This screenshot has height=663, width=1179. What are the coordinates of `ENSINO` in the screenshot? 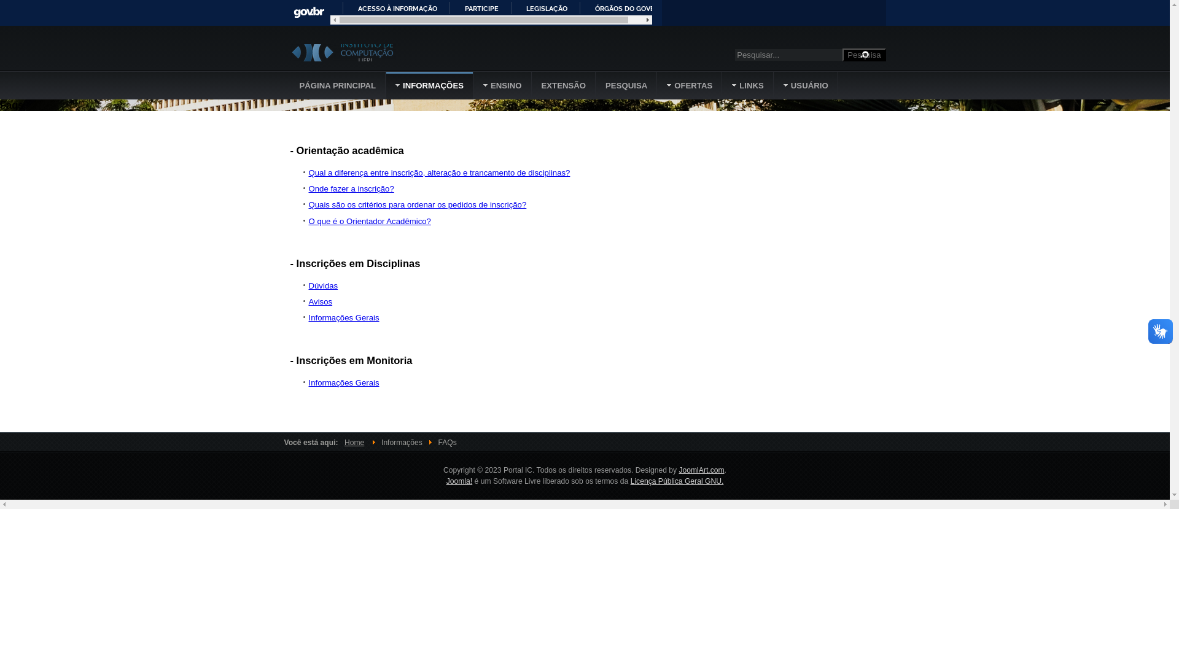 It's located at (503, 86).